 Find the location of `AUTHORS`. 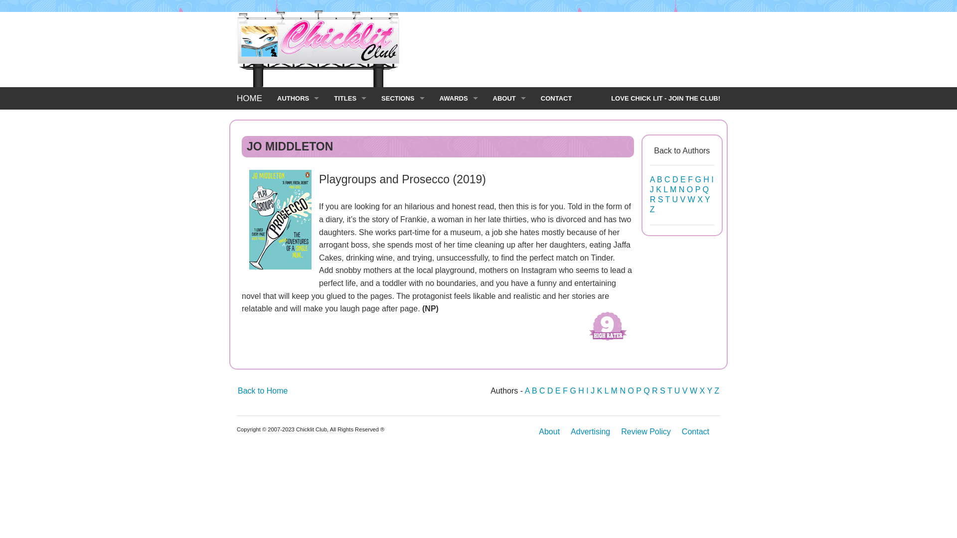

AUTHORS is located at coordinates (298, 98).